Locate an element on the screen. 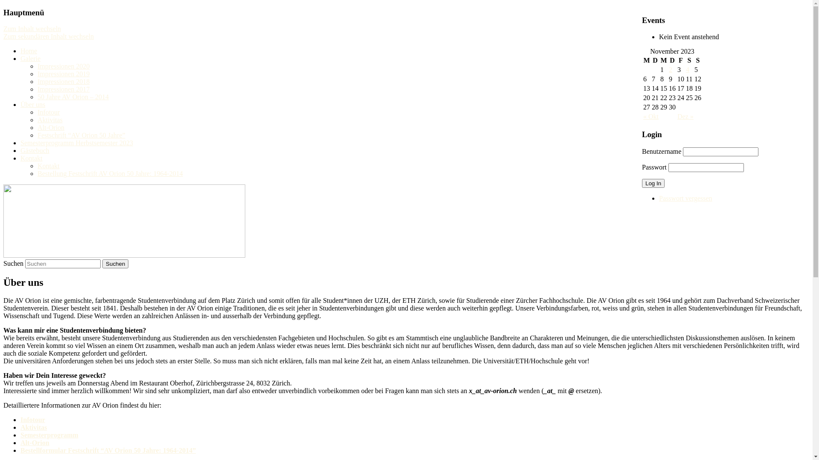 The width and height of the screenshot is (819, 460). Kontakt is located at coordinates (49, 166).